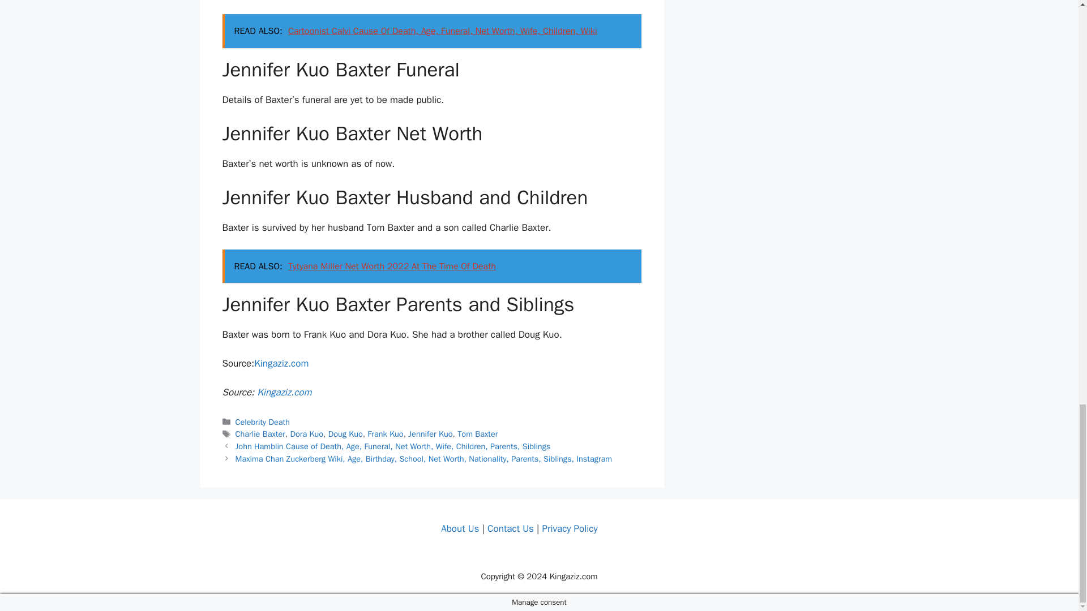  What do you see at coordinates (345, 434) in the screenshot?
I see `Doug Kuo` at bounding box center [345, 434].